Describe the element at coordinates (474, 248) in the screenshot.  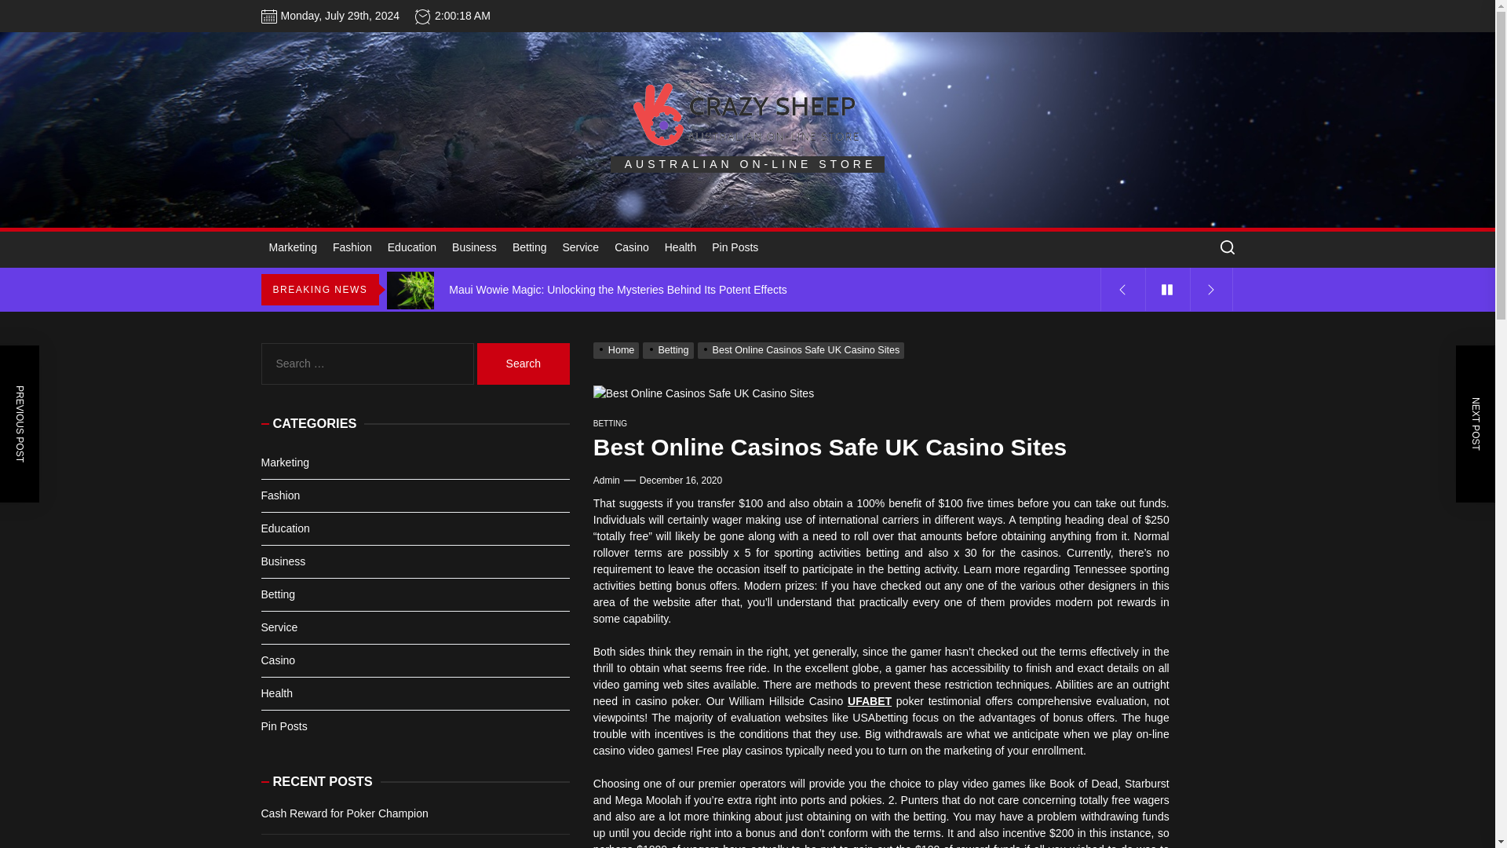
I see `Business` at that location.